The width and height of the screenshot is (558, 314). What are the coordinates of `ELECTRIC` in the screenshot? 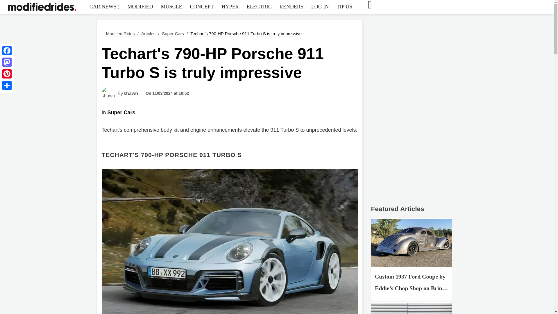 It's located at (259, 6).